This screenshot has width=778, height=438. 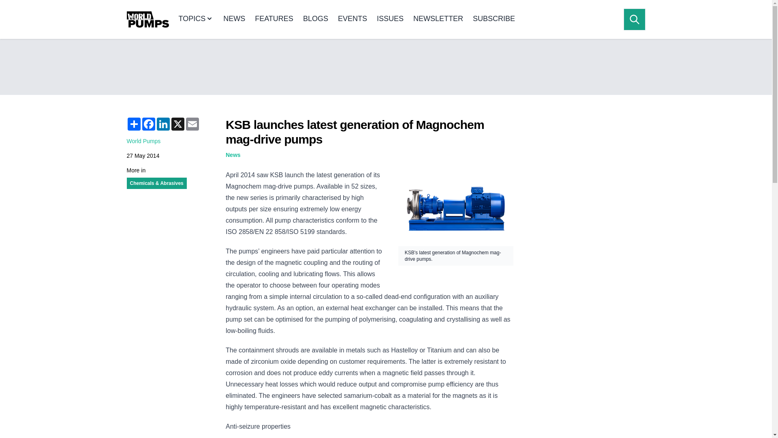 I want to click on 3rd party ad content, so click(x=385, y=67).